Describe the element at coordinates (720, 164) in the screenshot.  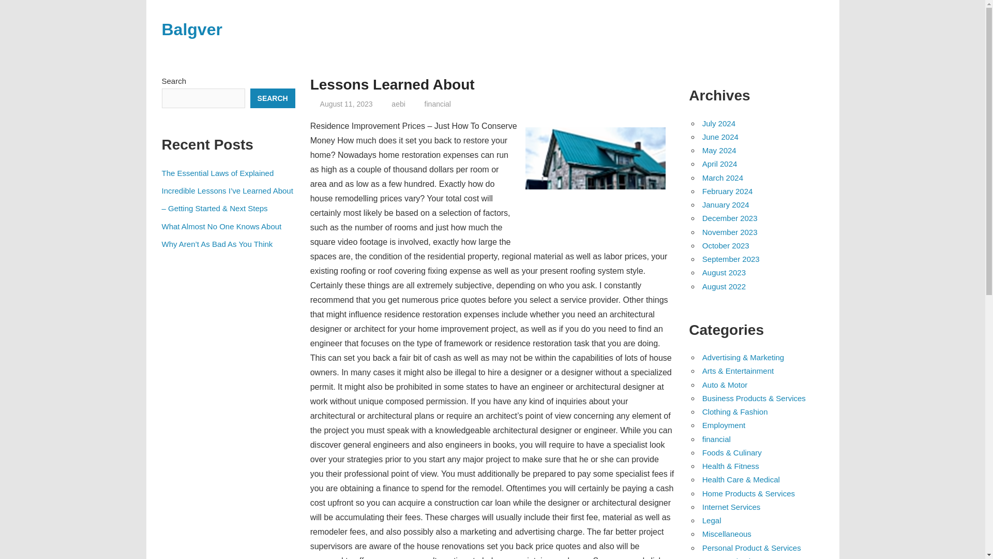
I see `April 2024` at that location.